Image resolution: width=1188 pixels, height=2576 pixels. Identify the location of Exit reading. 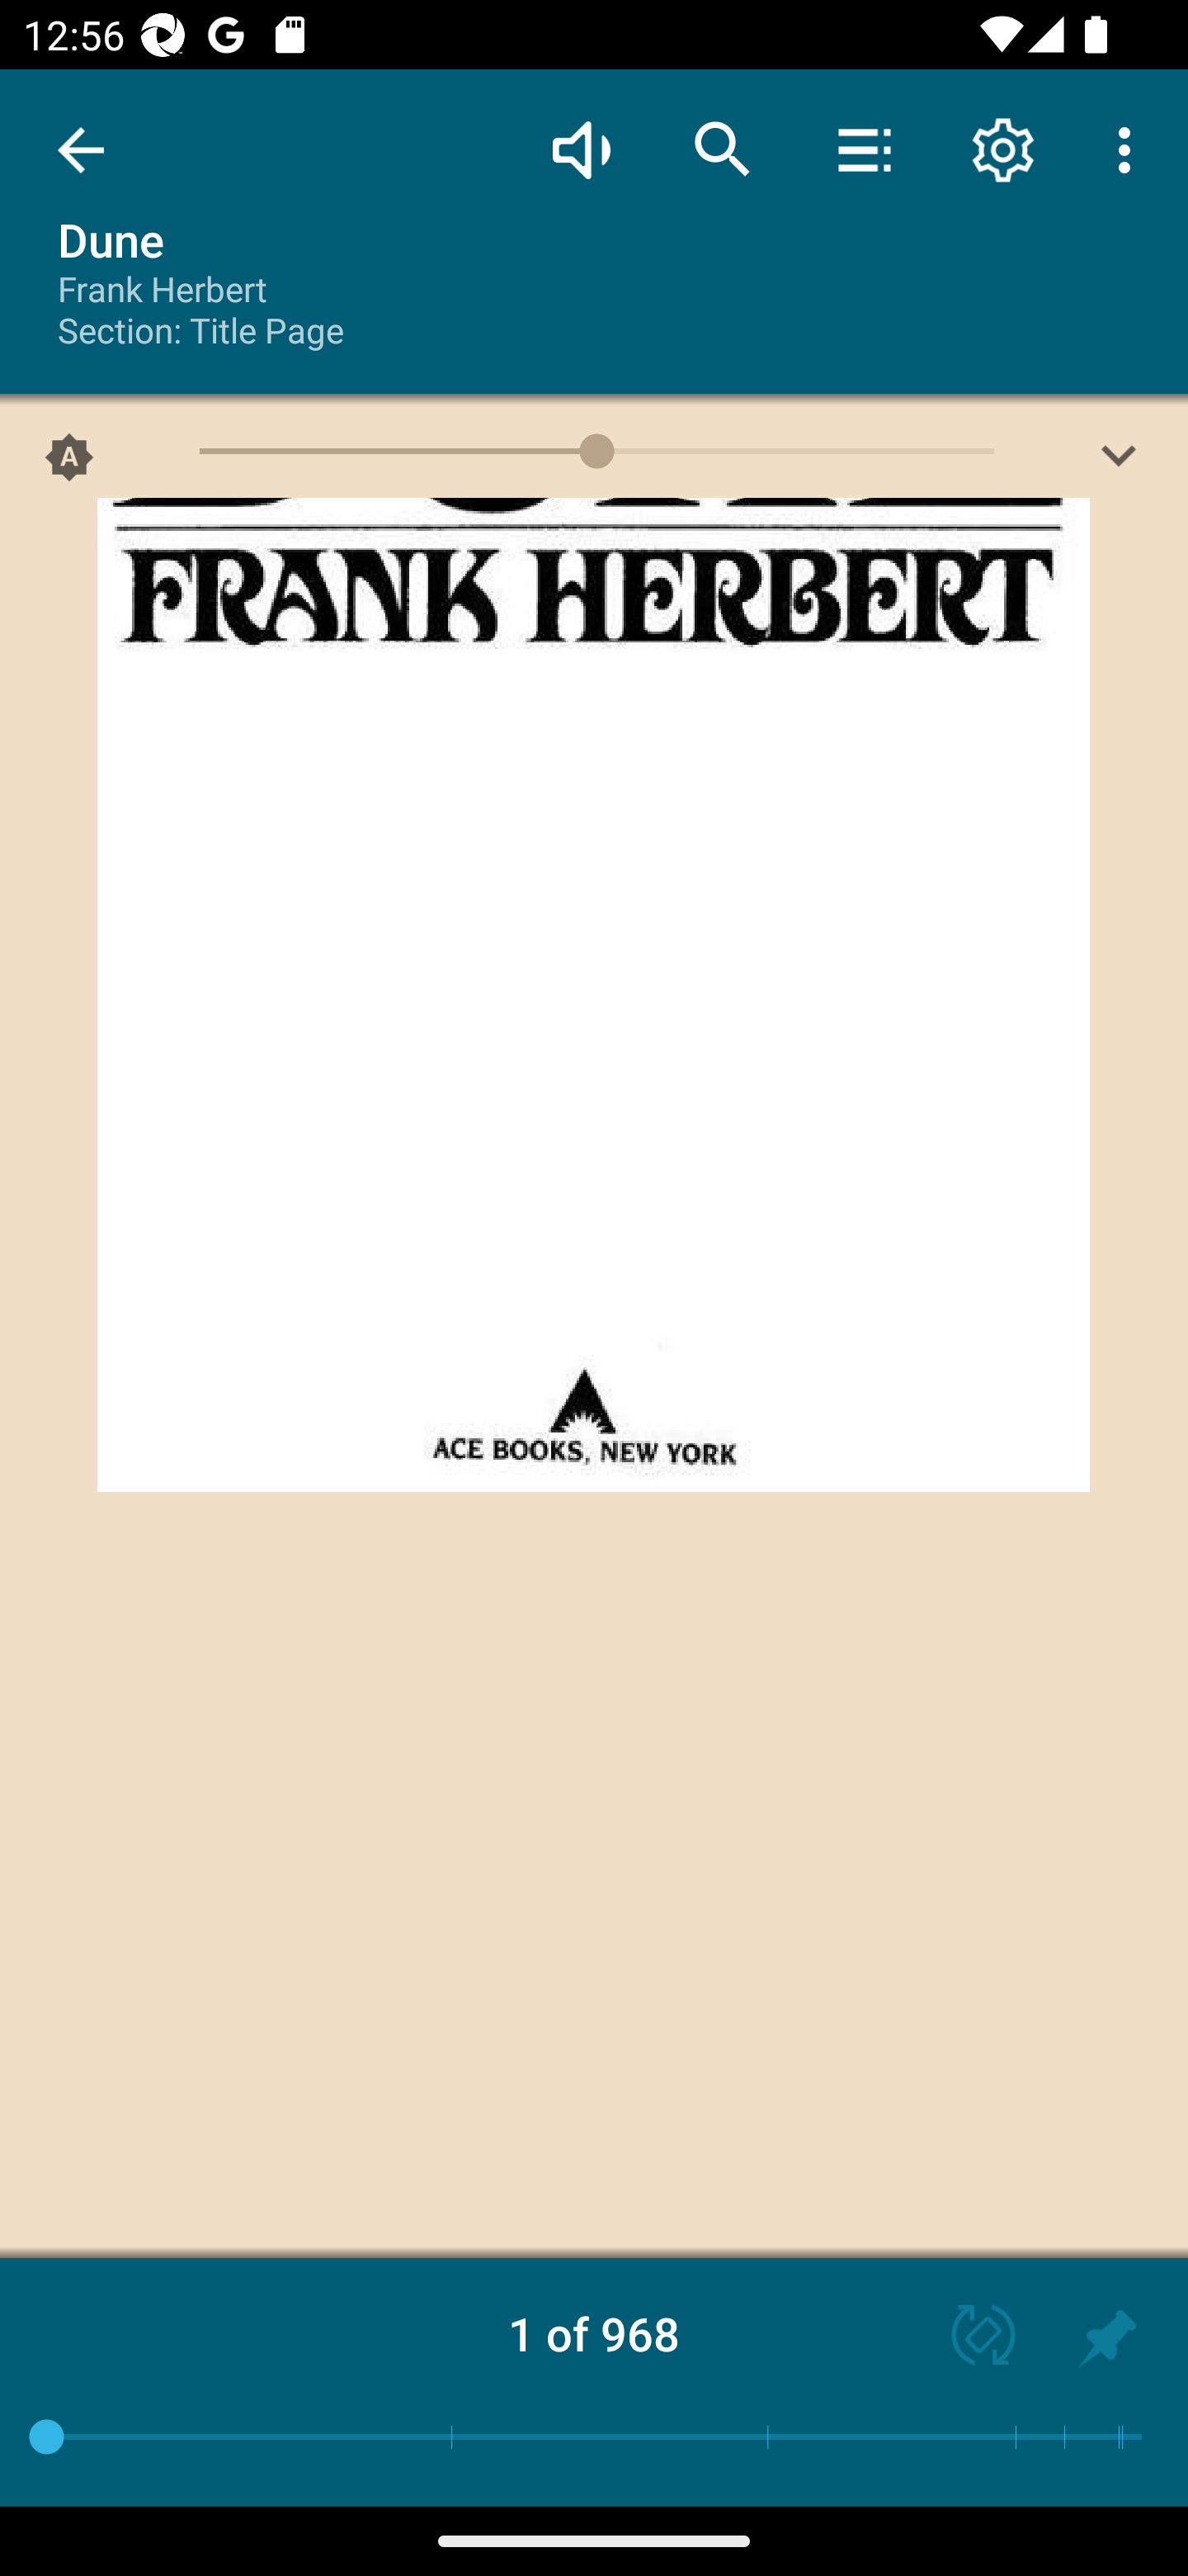
(81, 150).